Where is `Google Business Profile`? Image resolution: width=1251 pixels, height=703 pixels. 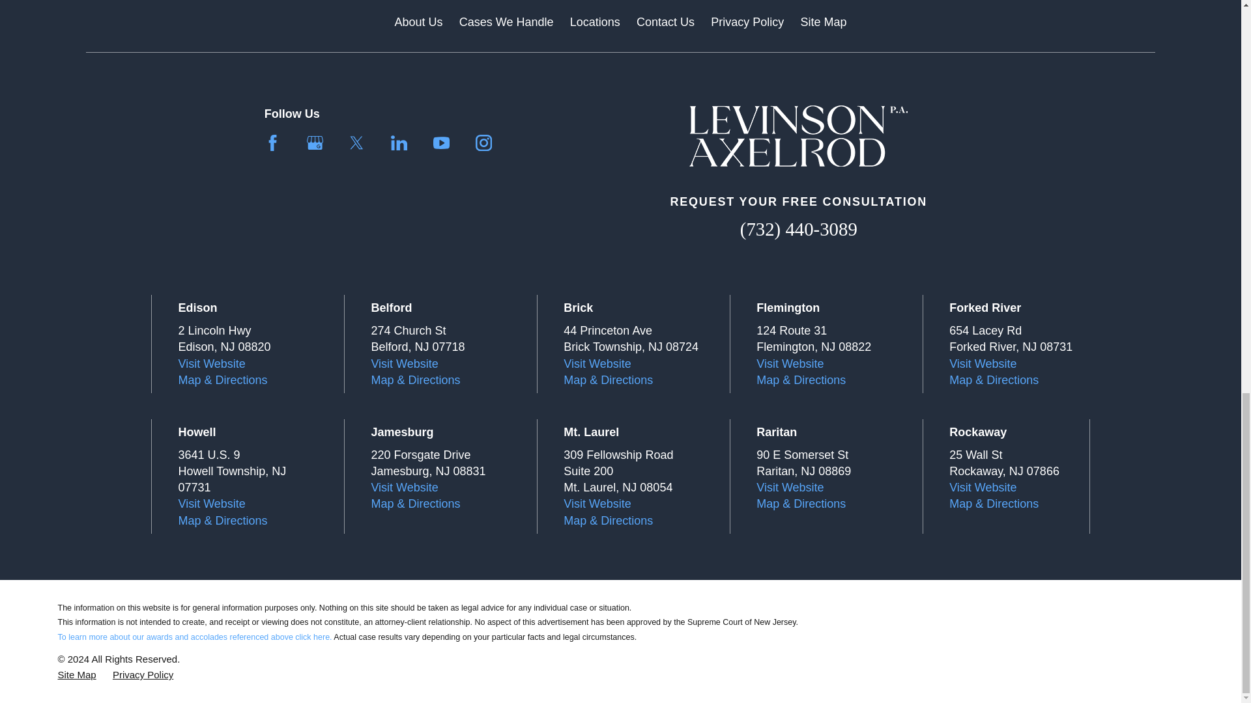 Google Business Profile is located at coordinates (314, 143).